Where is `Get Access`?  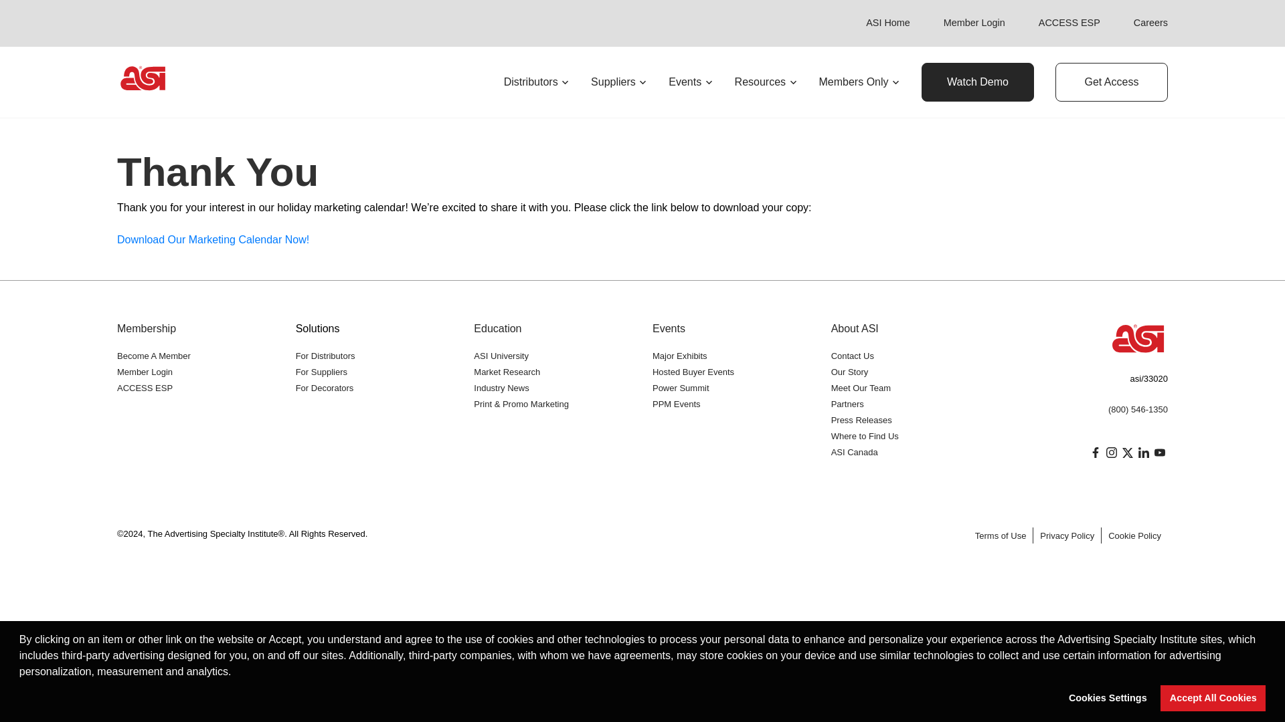 Get Access is located at coordinates (1111, 82).